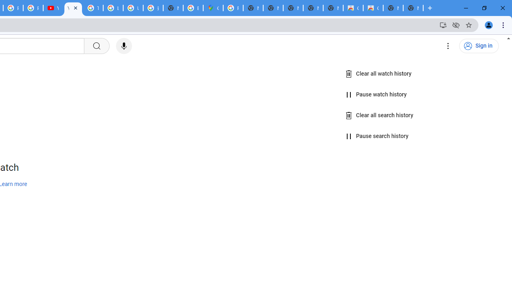 Image resolution: width=512 pixels, height=288 pixels. Describe the element at coordinates (373, 8) in the screenshot. I see `Classic Blue - Chrome Web Store` at that location.